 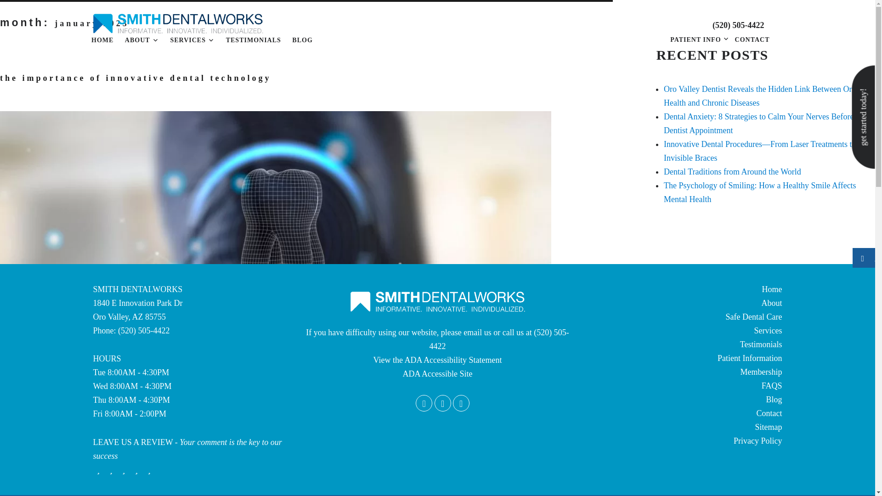 I want to click on CONTACT, so click(x=752, y=39).